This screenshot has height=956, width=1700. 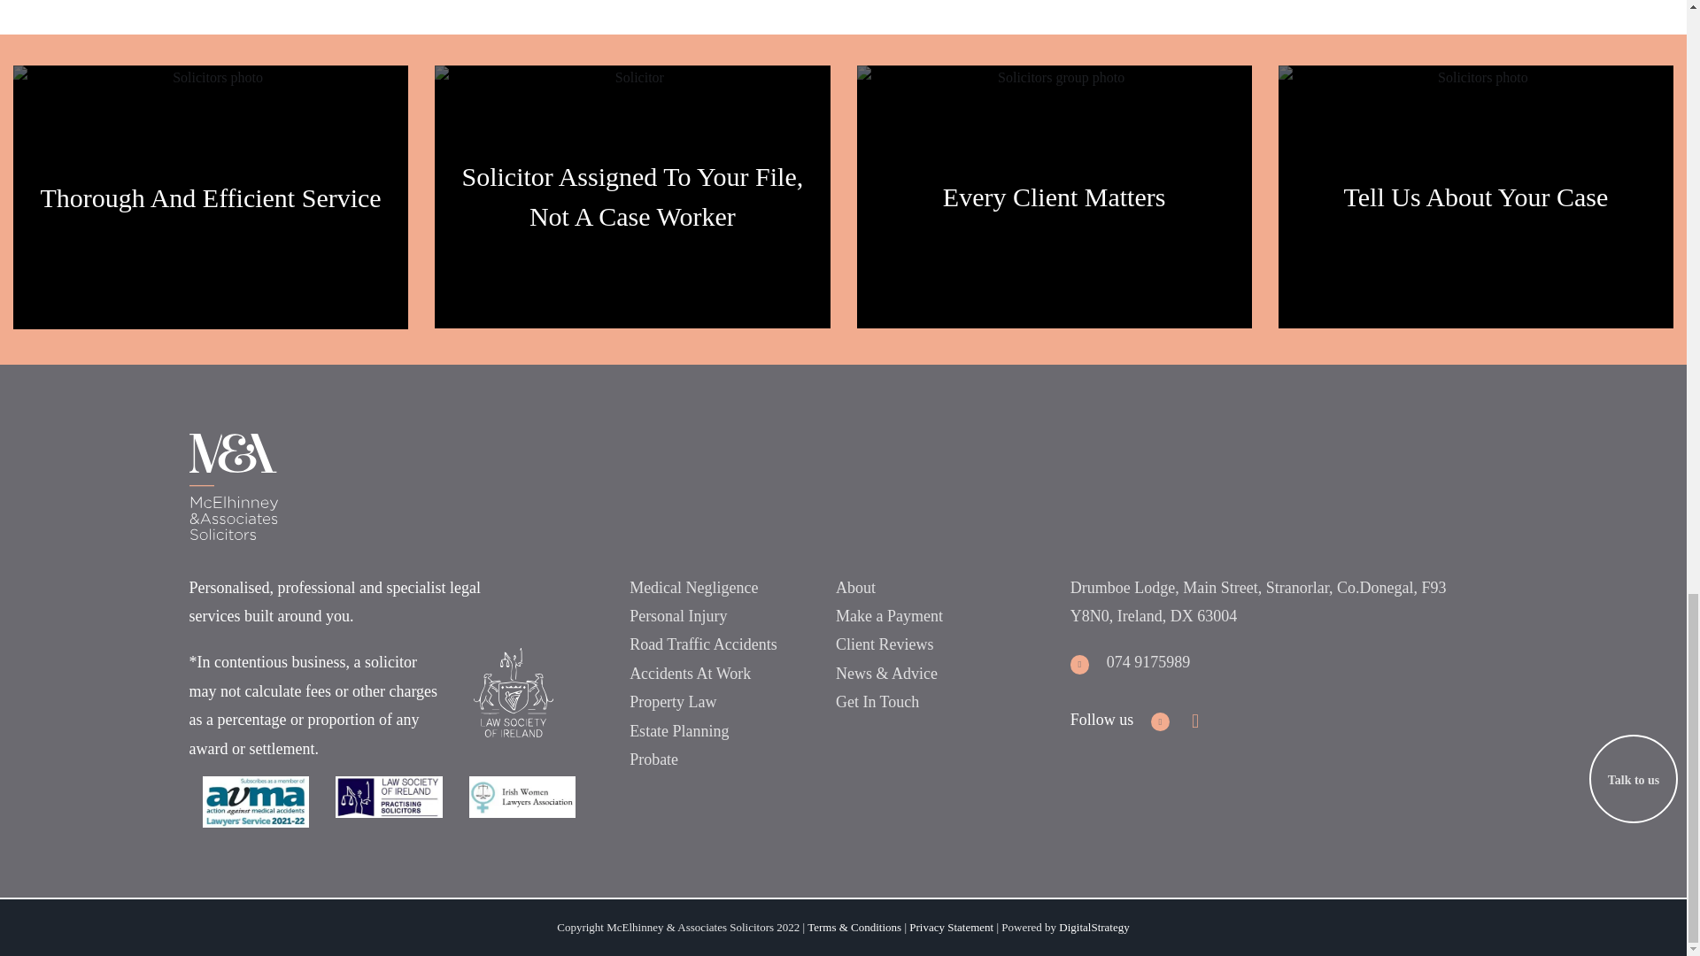 I want to click on About, so click(x=855, y=588).